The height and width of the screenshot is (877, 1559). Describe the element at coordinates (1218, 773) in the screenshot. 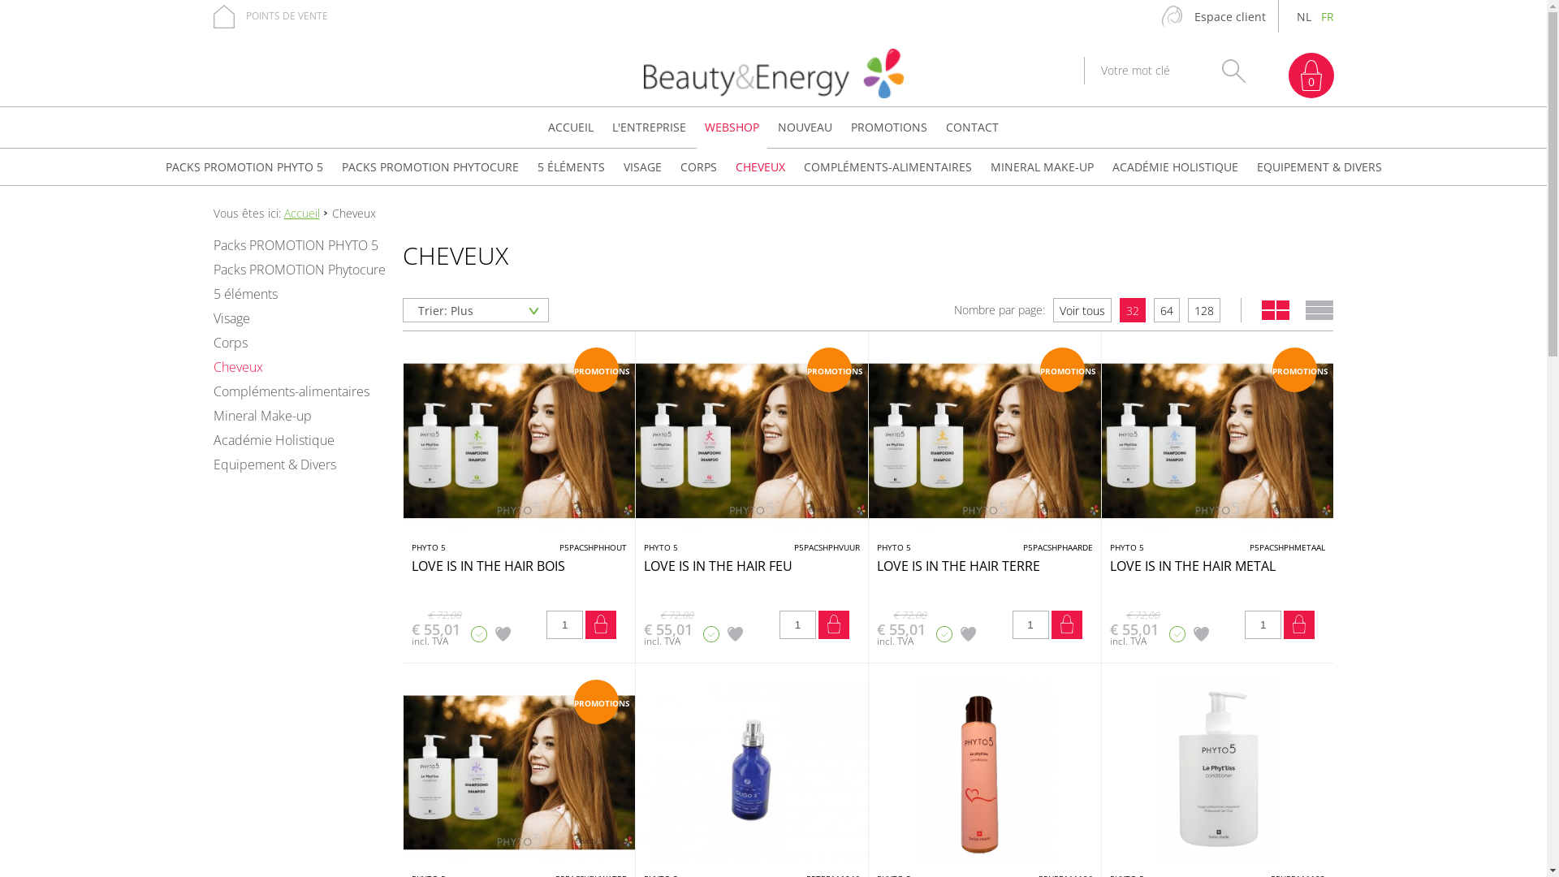

I see `LE CONDITIONNEUR PHYTLISS - 500ML` at that location.